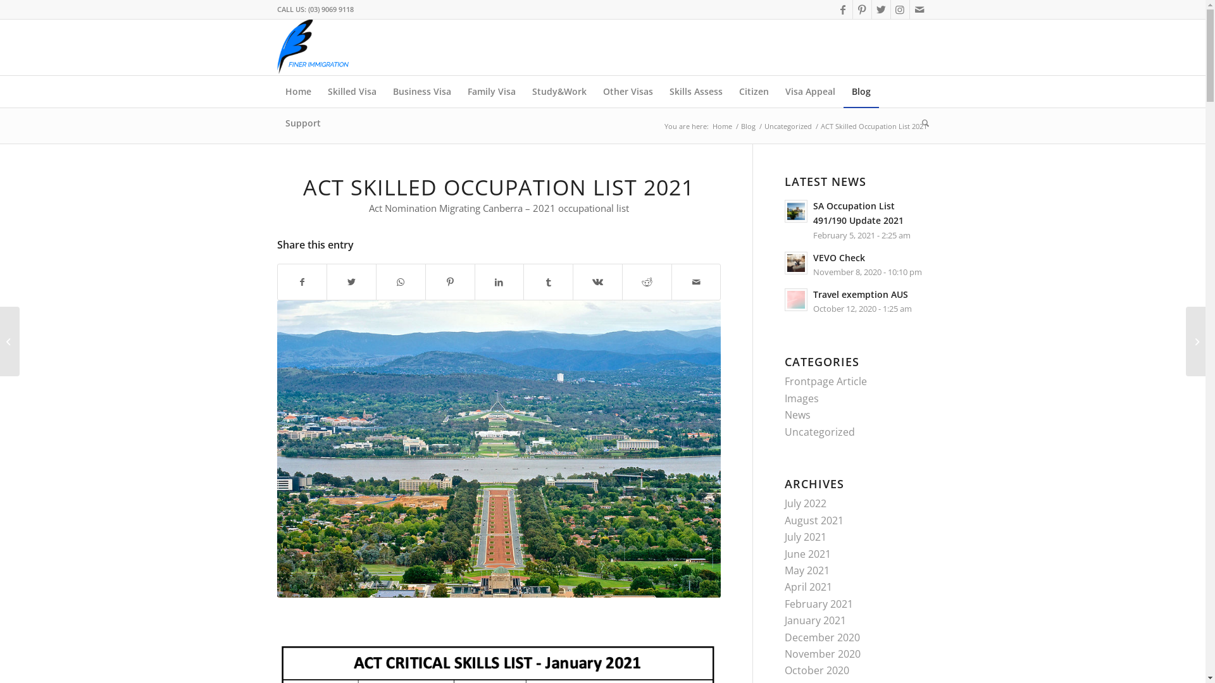 The height and width of the screenshot is (683, 1215). I want to click on Home, so click(298, 92).